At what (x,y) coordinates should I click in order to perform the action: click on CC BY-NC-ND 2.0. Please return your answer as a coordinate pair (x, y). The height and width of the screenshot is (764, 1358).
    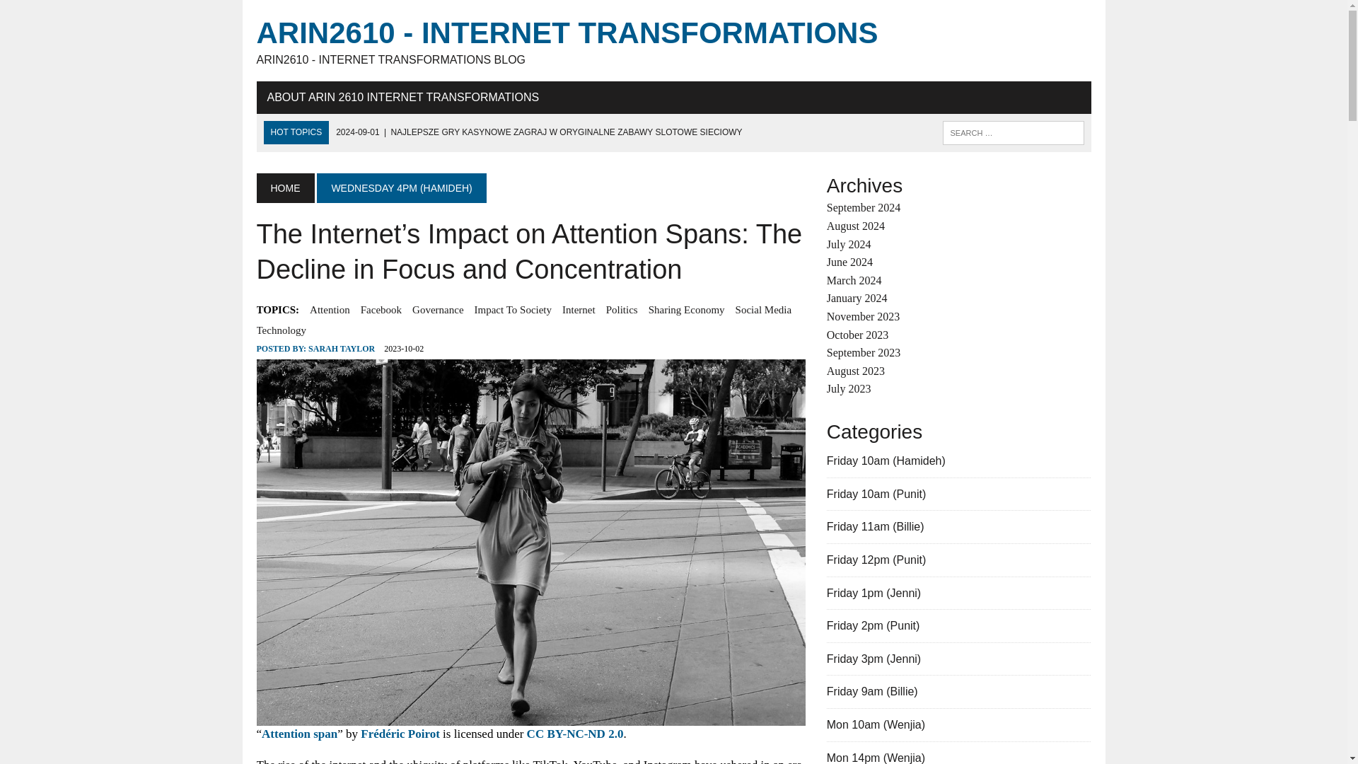
    Looking at the image, I should click on (574, 734).